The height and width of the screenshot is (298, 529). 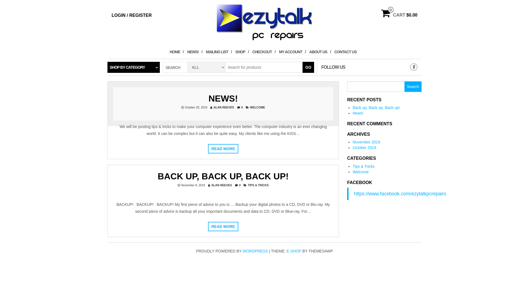 What do you see at coordinates (223, 227) in the screenshot?
I see `READ MORE` at bounding box center [223, 227].